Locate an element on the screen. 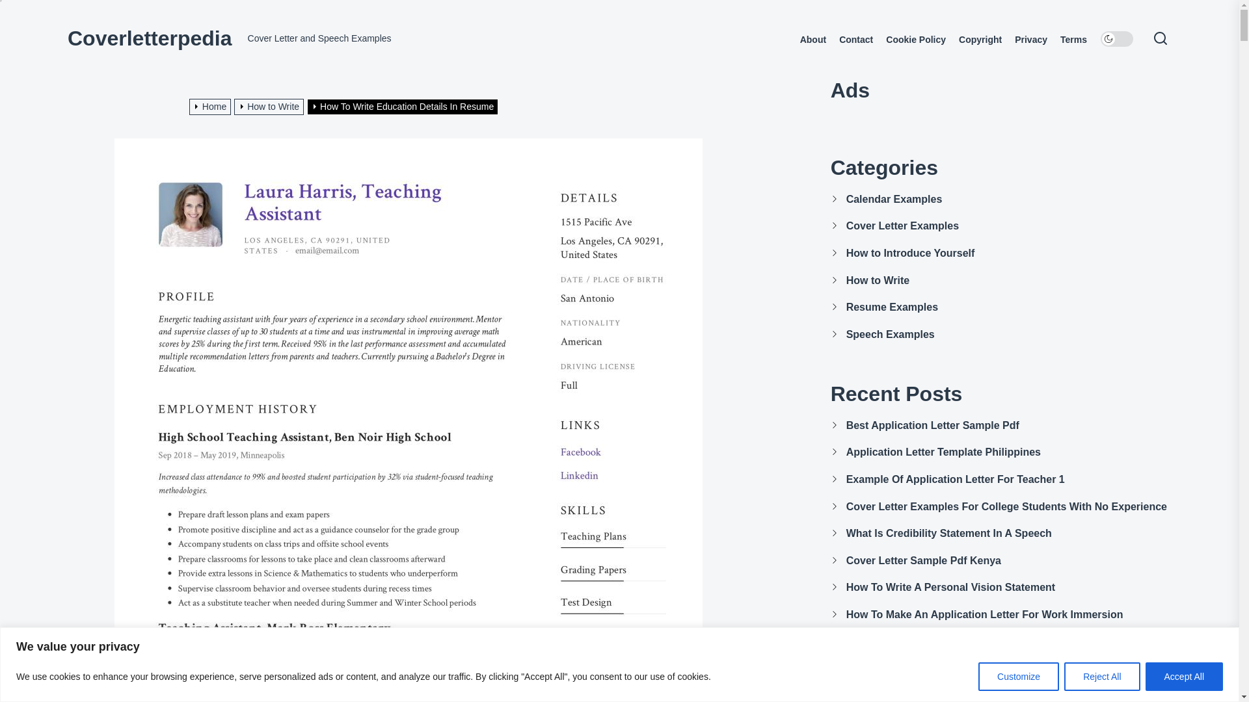 This screenshot has height=702, width=1249. Terms is located at coordinates (1073, 40).